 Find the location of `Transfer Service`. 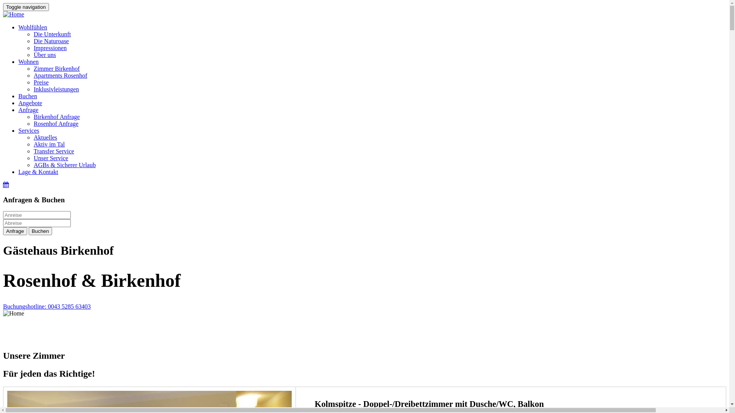

Transfer Service is located at coordinates (54, 151).